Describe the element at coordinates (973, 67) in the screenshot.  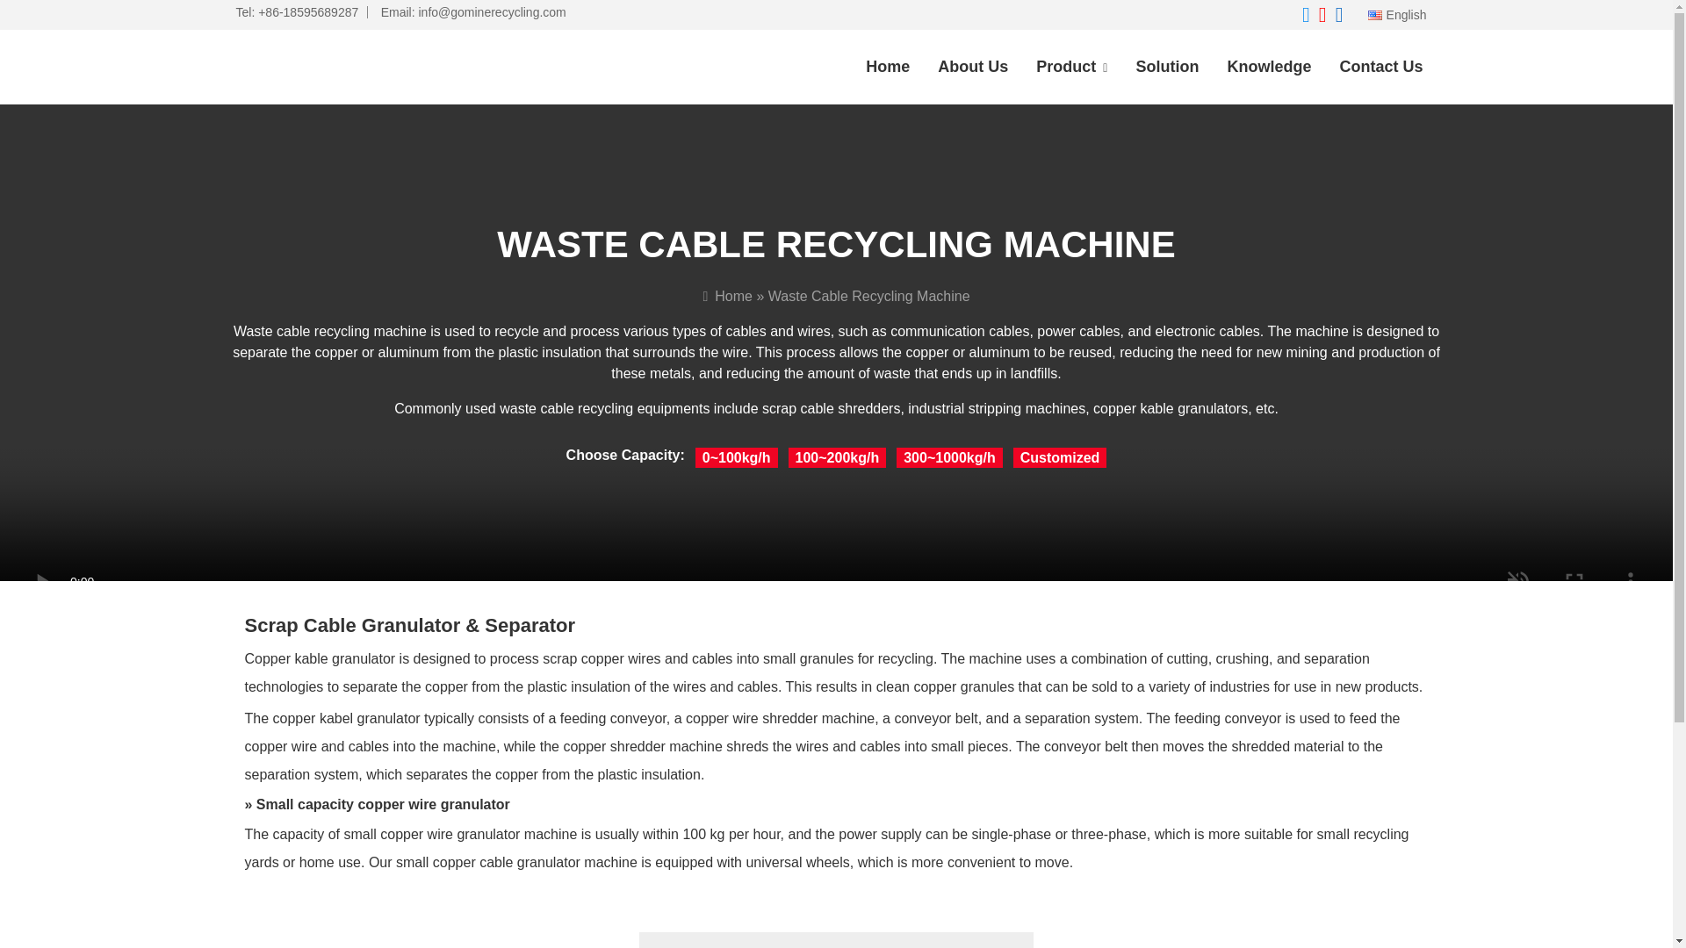
I see `About Us` at that location.